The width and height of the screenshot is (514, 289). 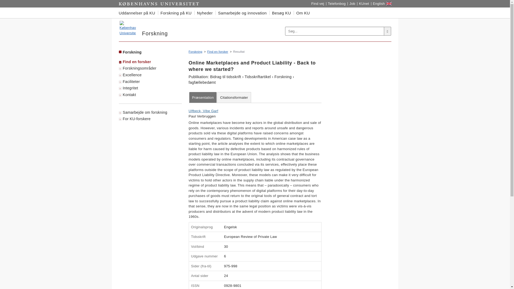 I want to click on Start, so click(x=159, y=4).